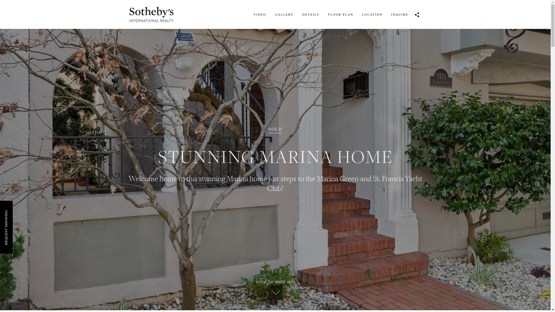 Image resolution: width=555 pixels, height=312 pixels. I want to click on DETAILS, so click(311, 14).